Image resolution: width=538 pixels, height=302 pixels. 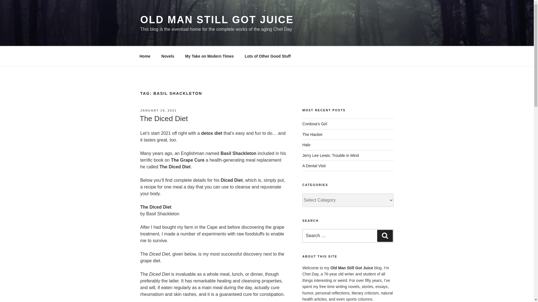 I want to click on Jerry Lee Lewis: Trouble in Mind, so click(x=331, y=155).